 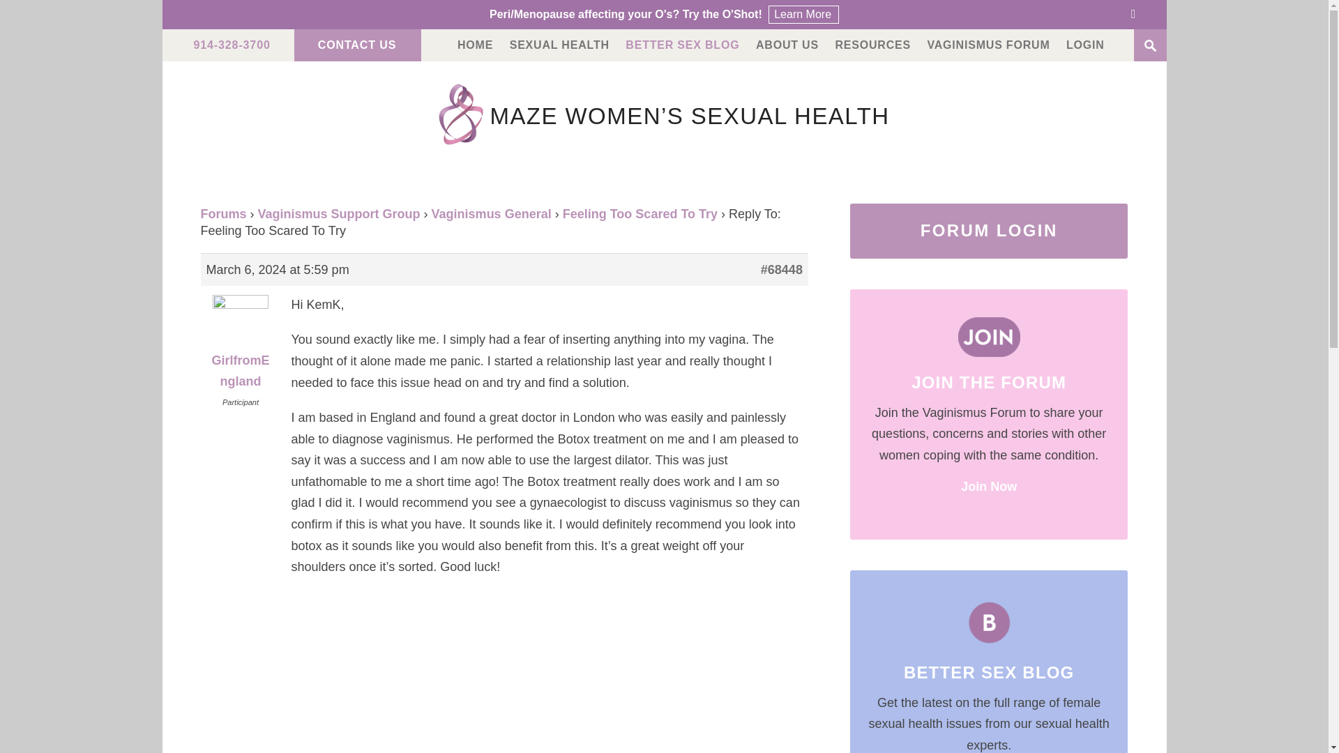 I want to click on 914-328-3700, so click(x=232, y=45).